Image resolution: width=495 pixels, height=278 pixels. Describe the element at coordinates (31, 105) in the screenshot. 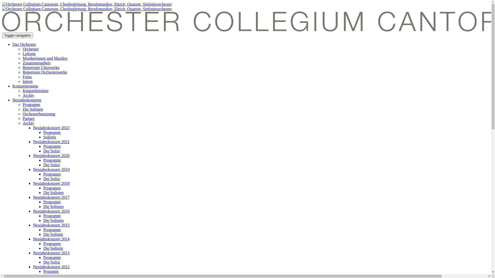

I see `Programm` at that location.